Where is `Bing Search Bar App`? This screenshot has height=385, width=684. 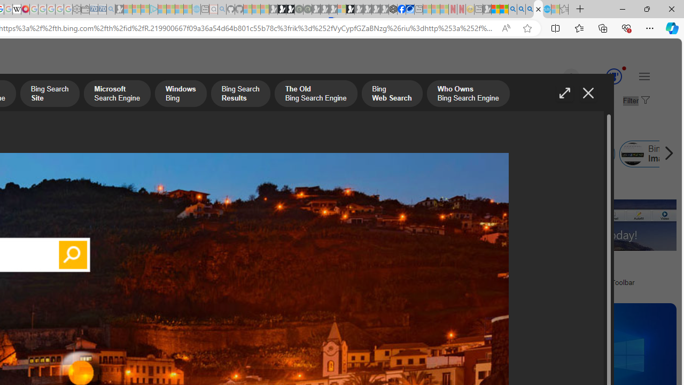 Bing Search Bar App is located at coordinates (163, 154).